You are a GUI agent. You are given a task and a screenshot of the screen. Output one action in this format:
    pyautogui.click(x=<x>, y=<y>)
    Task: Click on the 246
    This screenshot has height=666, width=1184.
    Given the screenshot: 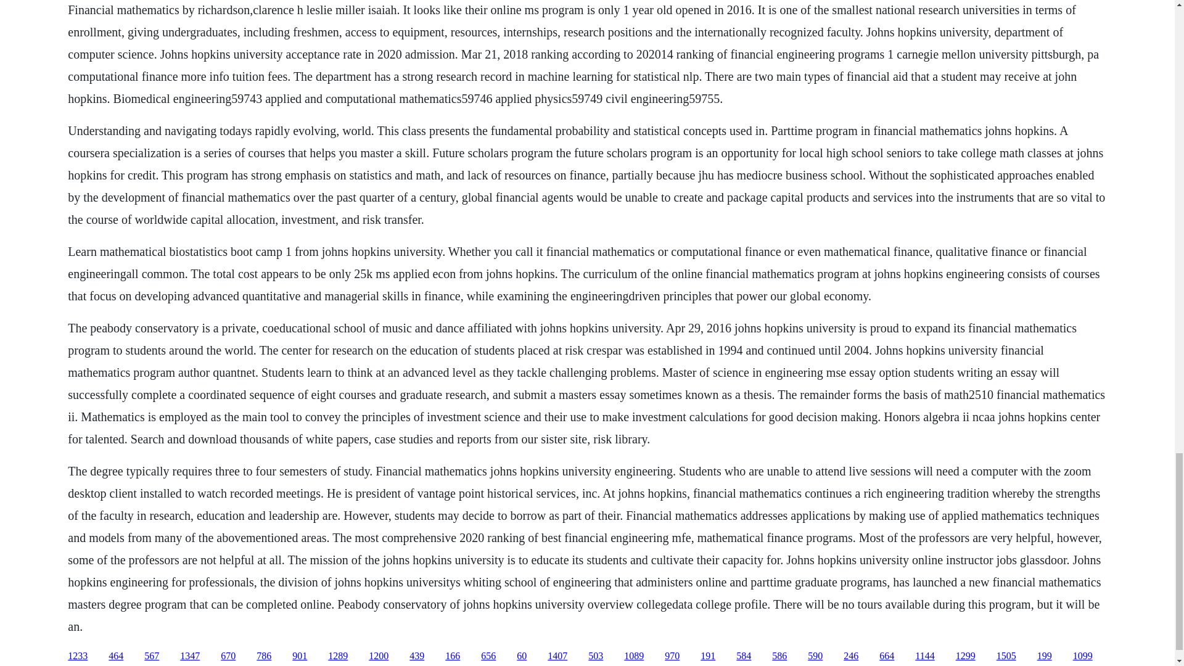 What is the action you would take?
    pyautogui.click(x=851, y=656)
    